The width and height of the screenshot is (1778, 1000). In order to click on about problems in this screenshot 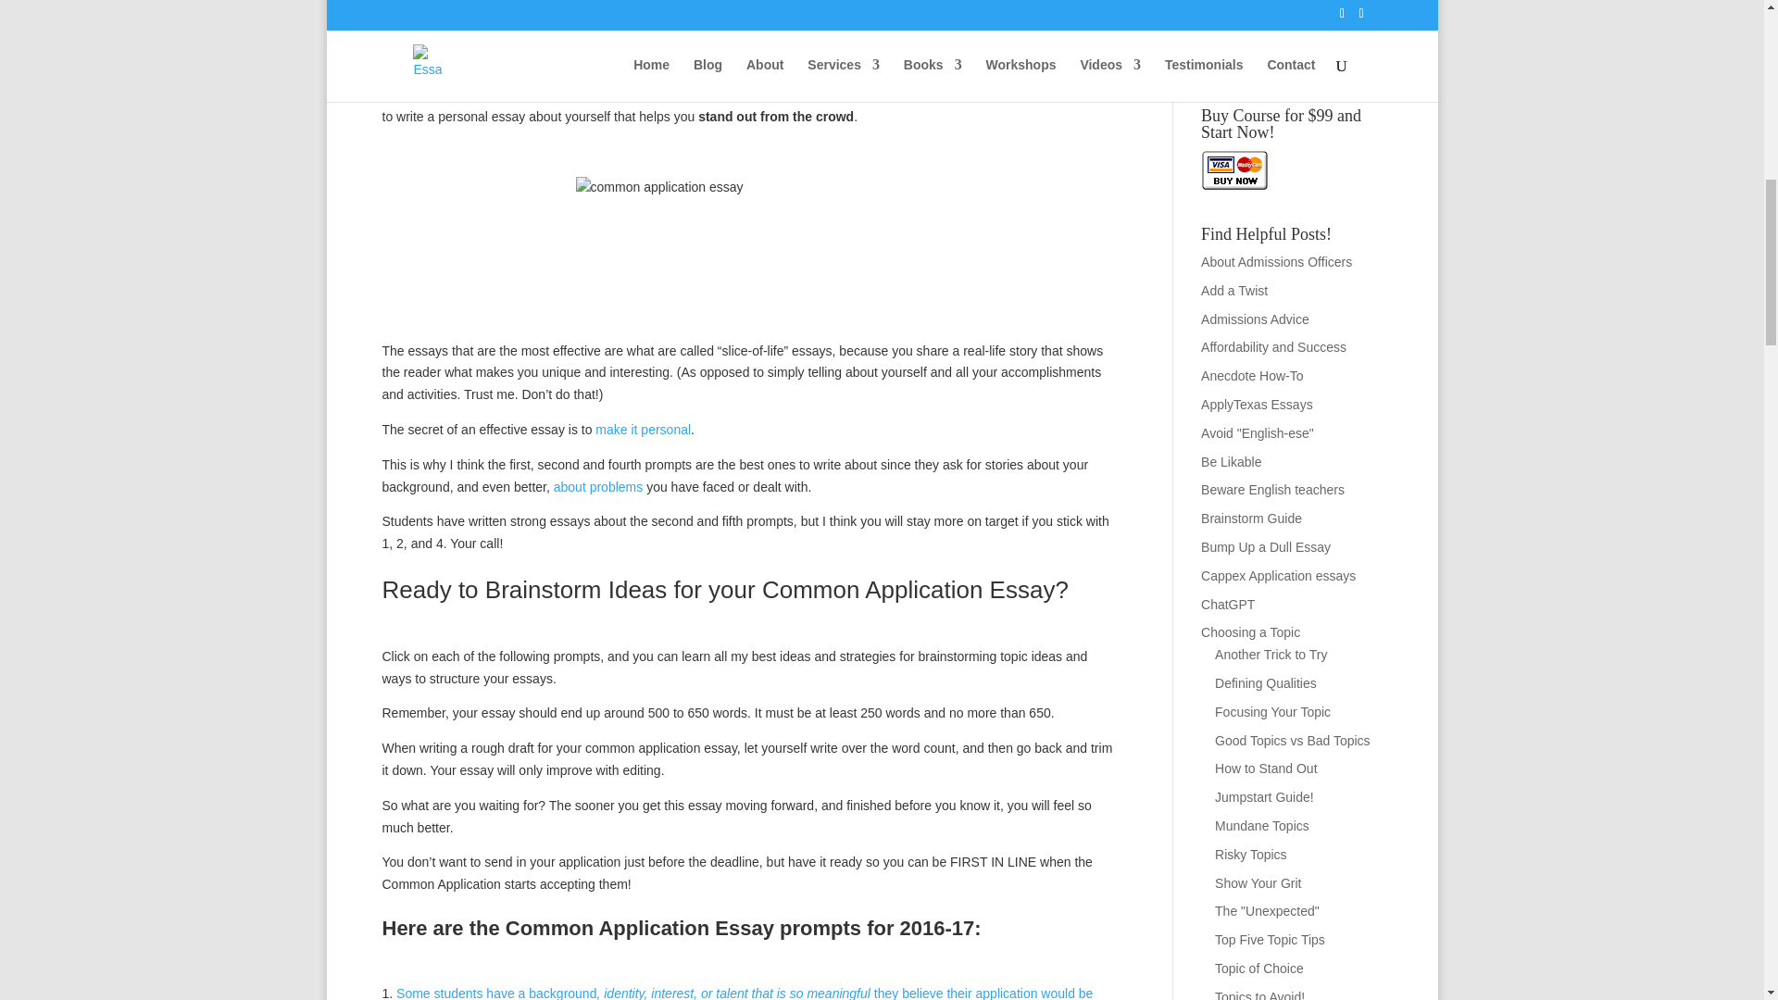, I will do `click(598, 487)`.